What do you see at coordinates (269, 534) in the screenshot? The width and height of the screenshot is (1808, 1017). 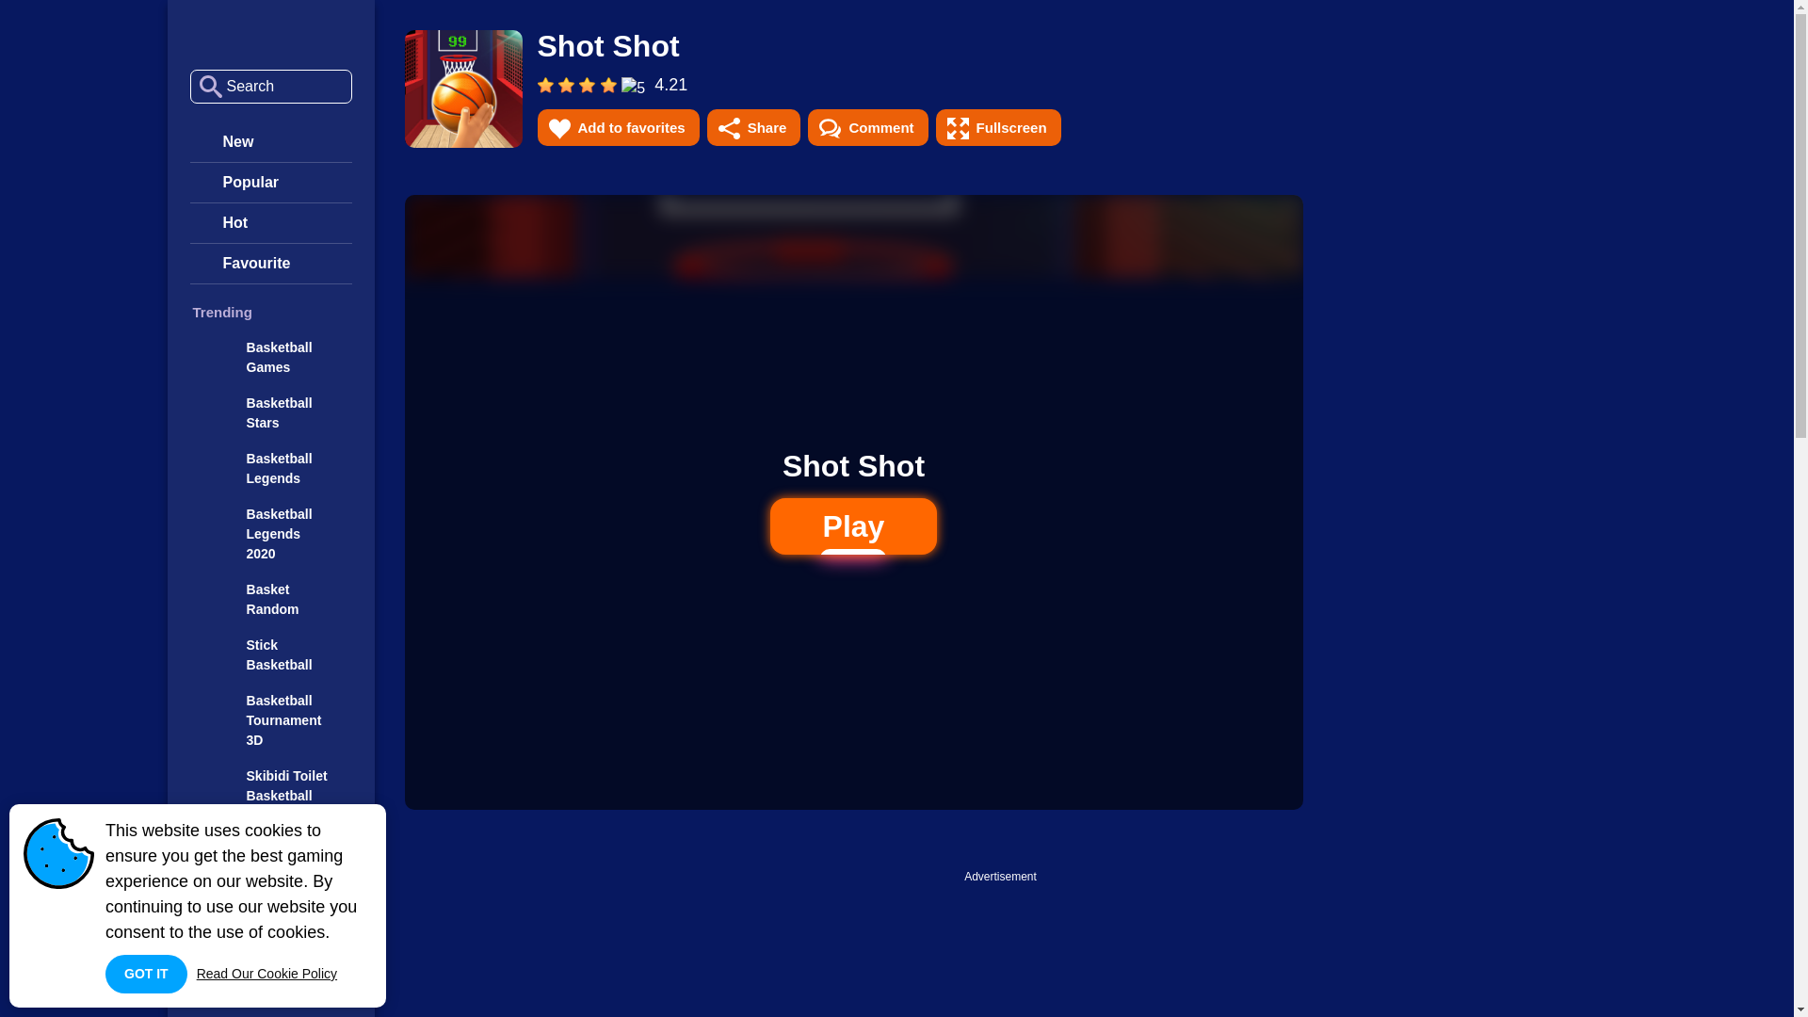 I see `Basketball Legends 2020` at bounding box center [269, 534].